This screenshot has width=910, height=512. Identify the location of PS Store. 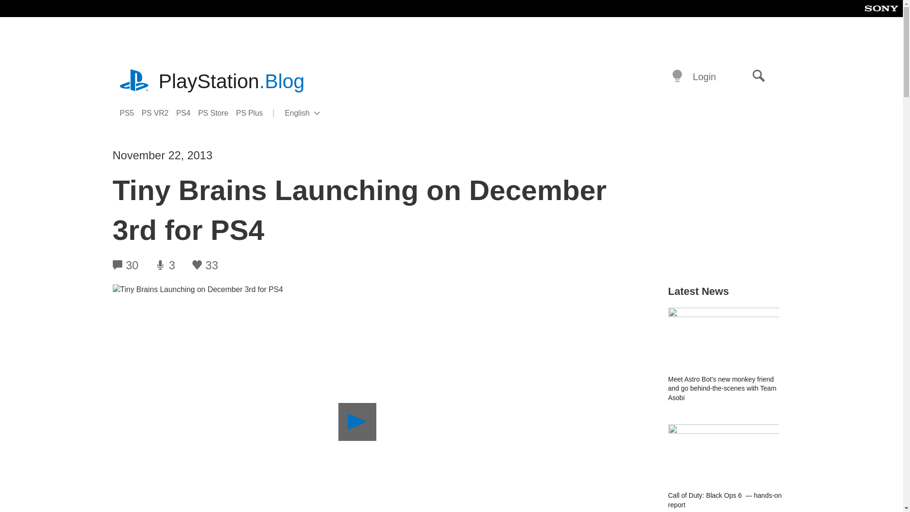
(318, 113).